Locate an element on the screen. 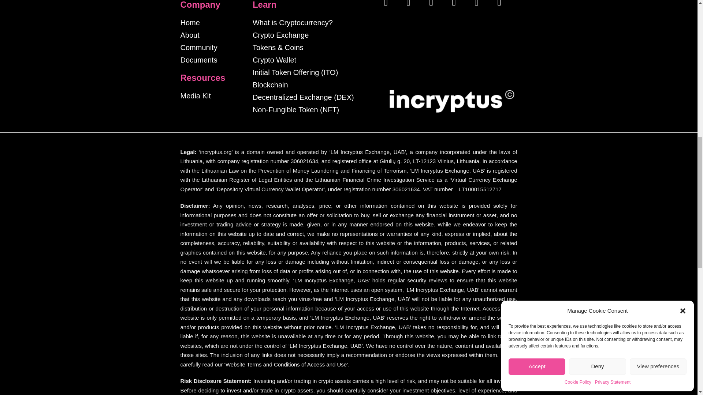 This screenshot has width=703, height=395. Crypto Exchange is located at coordinates (280, 35).